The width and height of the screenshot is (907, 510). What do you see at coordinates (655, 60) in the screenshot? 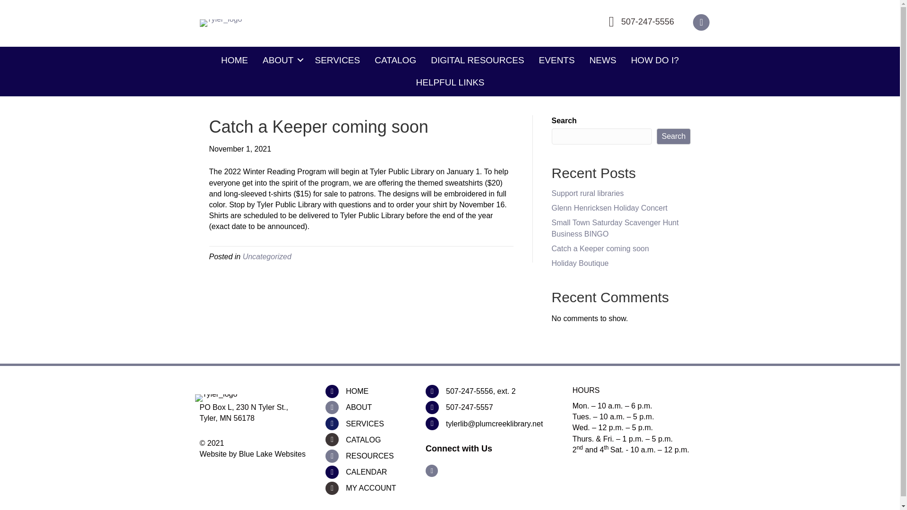
I see `HOW DO I?` at bounding box center [655, 60].